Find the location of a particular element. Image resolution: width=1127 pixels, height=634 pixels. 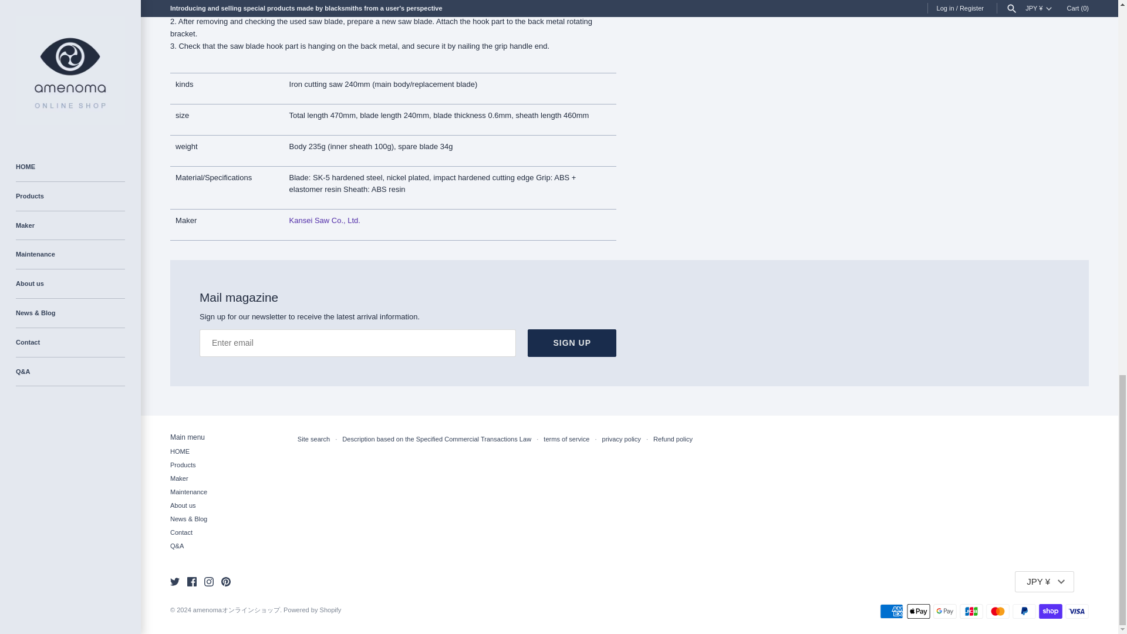

Visa is located at coordinates (1077, 612).